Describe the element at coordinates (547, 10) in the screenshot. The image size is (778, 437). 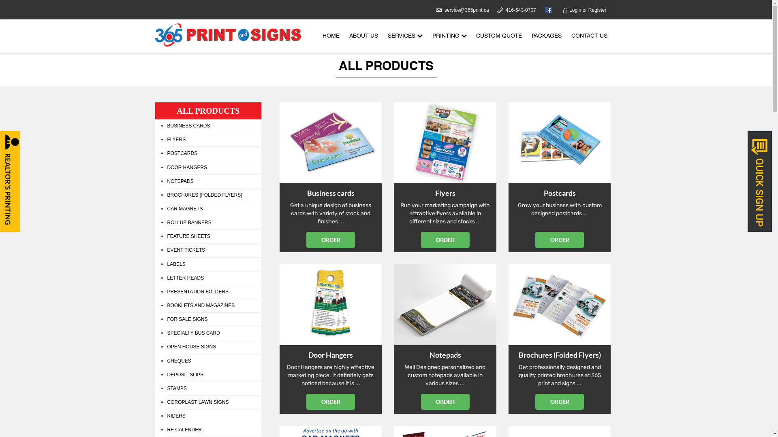
I see `Facebook` at that location.